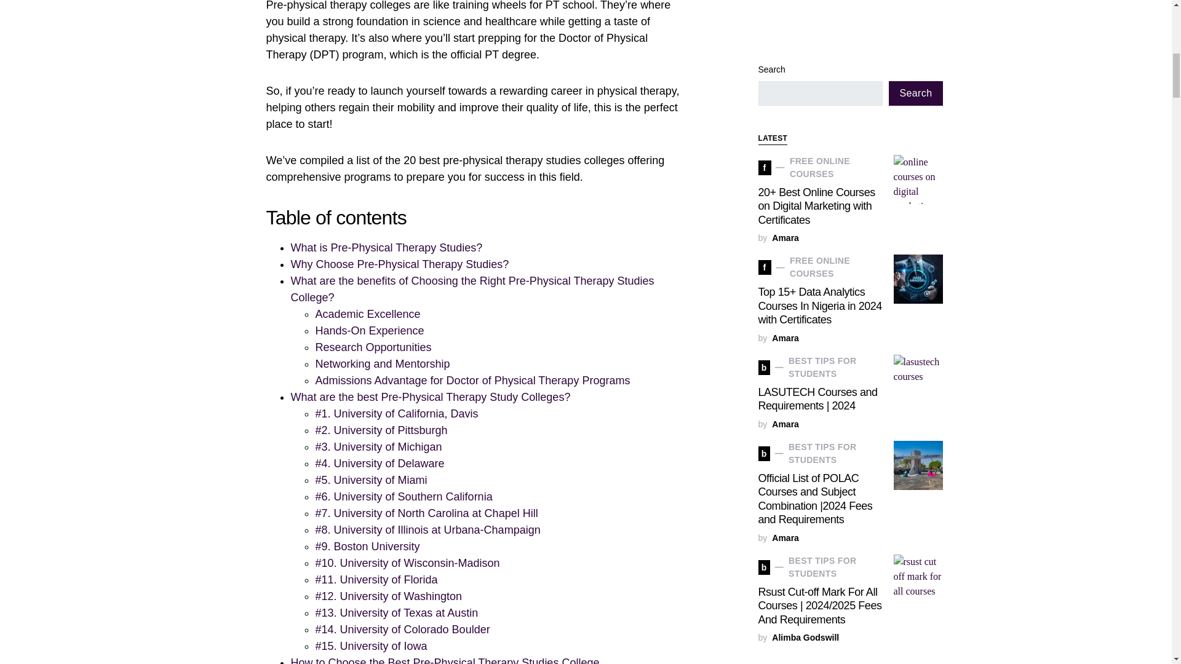 The image size is (1181, 664). What do you see at coordinates (472, 380) in the screenshot?
I see `Admissions Advantage for Doctor of Physical Therapy Programs` at bounding box center [472, 380].